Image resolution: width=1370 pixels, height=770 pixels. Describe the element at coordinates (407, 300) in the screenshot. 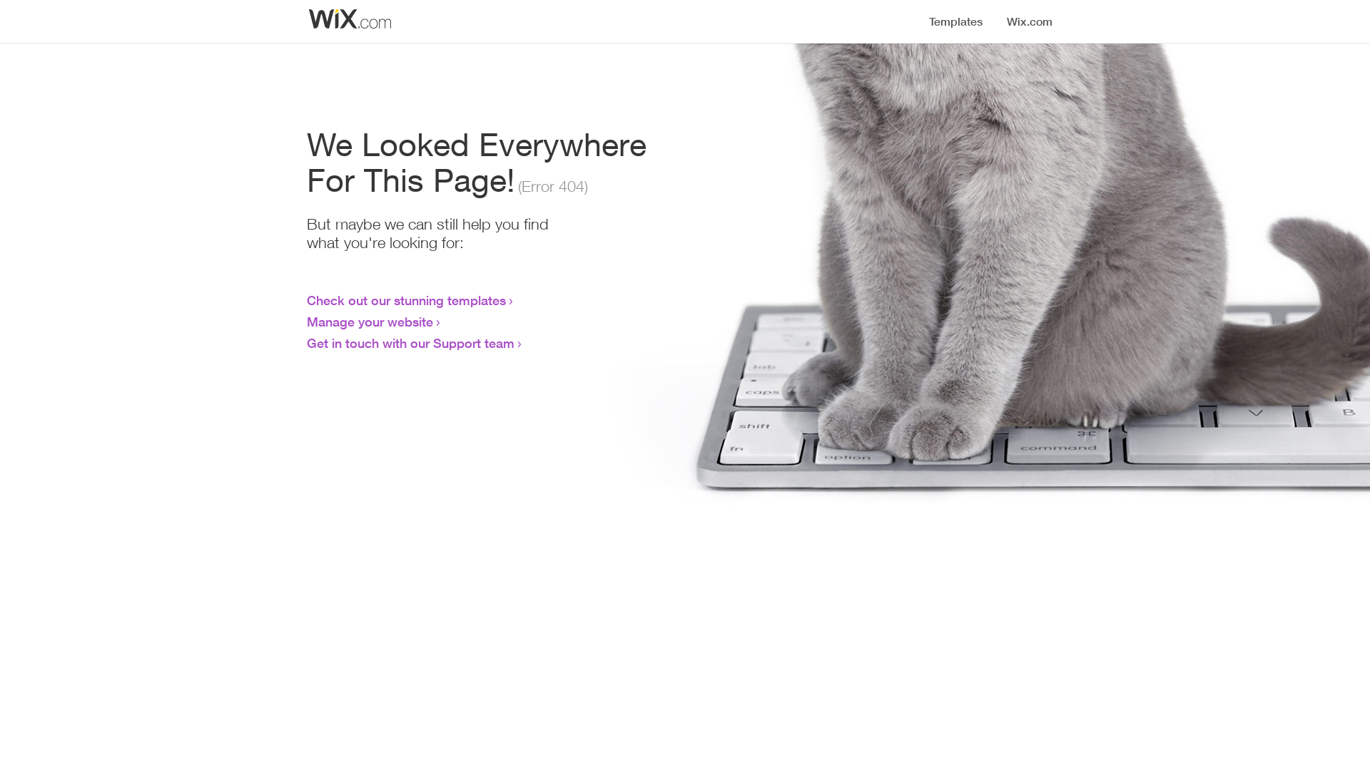

I see `Check out our stunning templates` at that location.